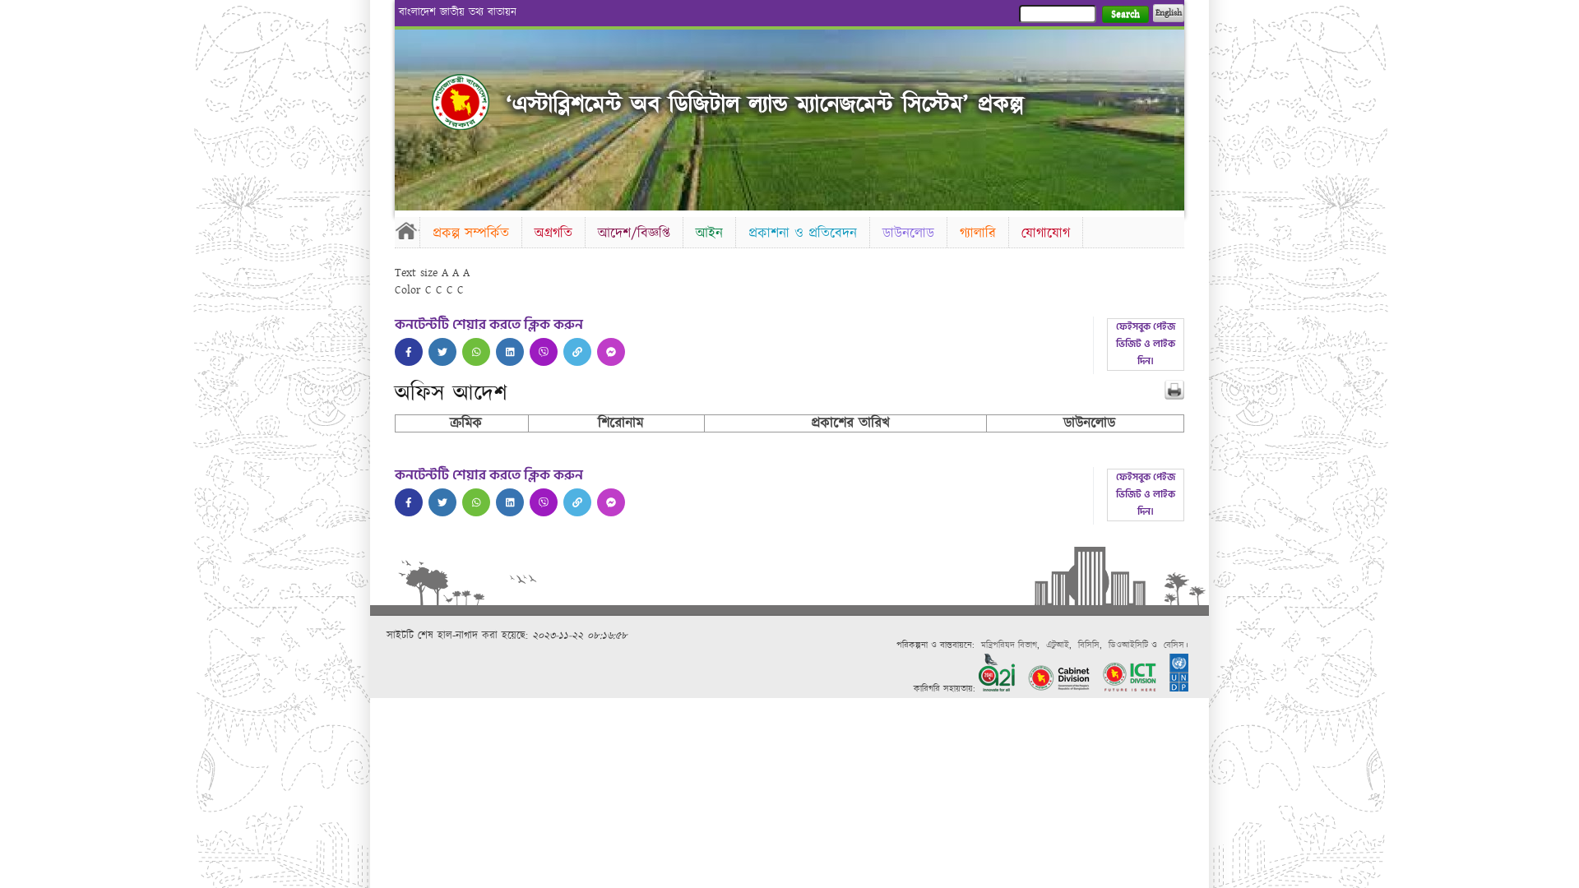 The image size is (1579, 888). I want to click on C, so click(461, 290).